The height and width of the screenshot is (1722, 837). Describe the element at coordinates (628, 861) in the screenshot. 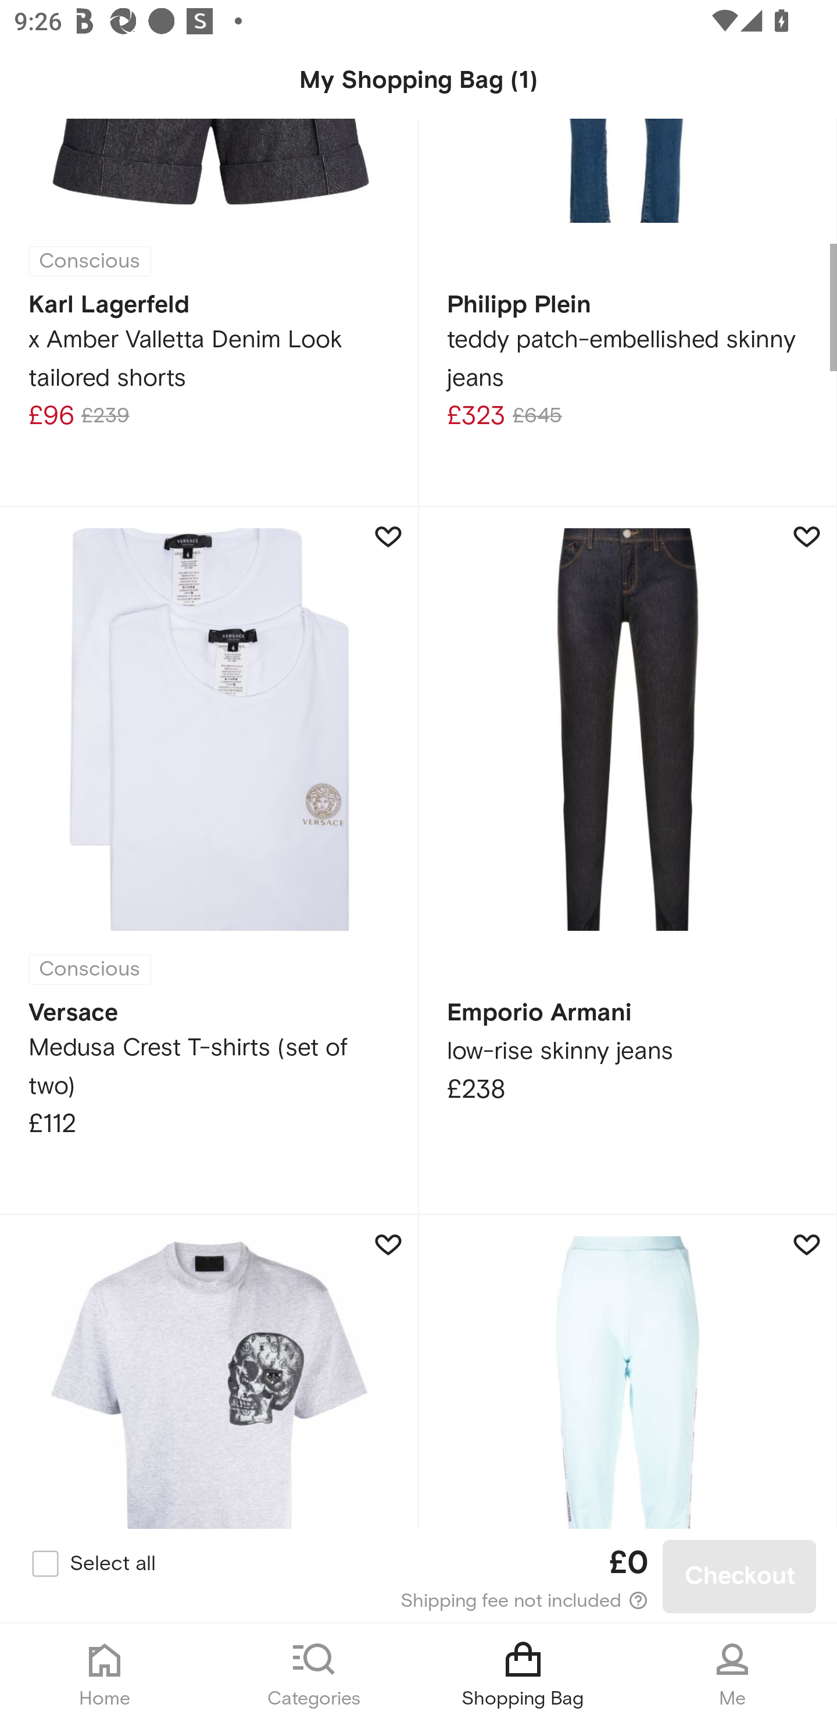

I see `Emporio Armani low-rise skinny jeans  £238` at that location.